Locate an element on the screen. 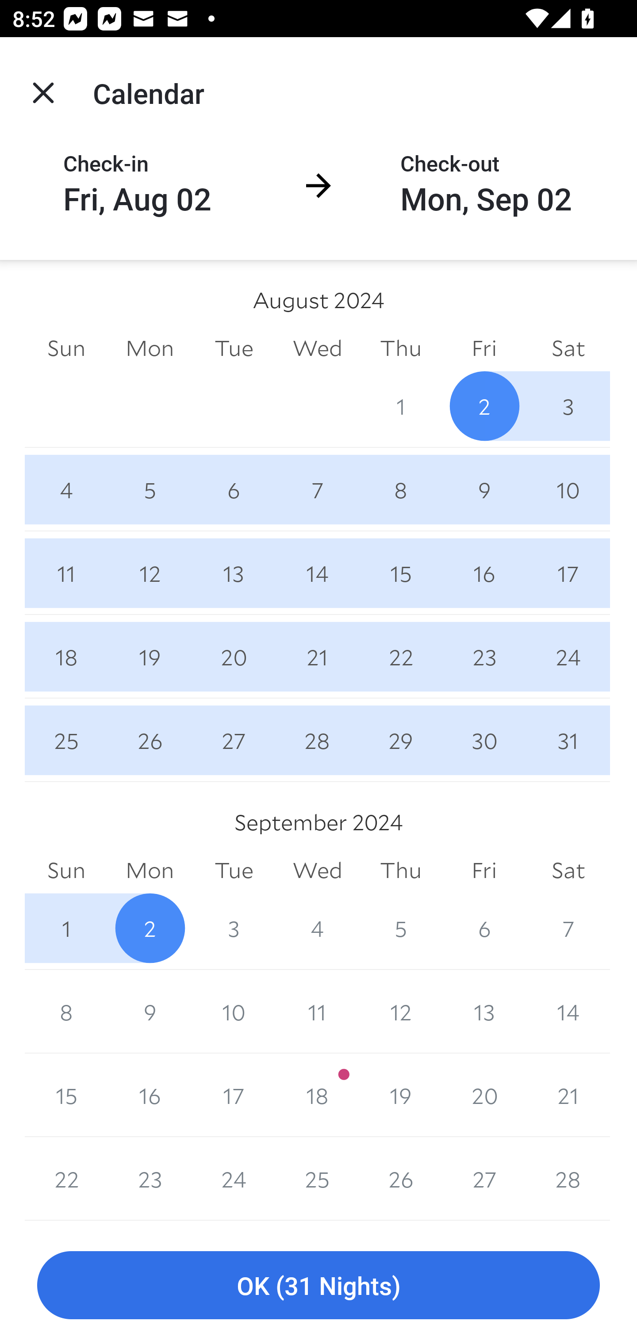 This screenshot has height=1344, width=637. Thu is located at coordinates (401, 347).